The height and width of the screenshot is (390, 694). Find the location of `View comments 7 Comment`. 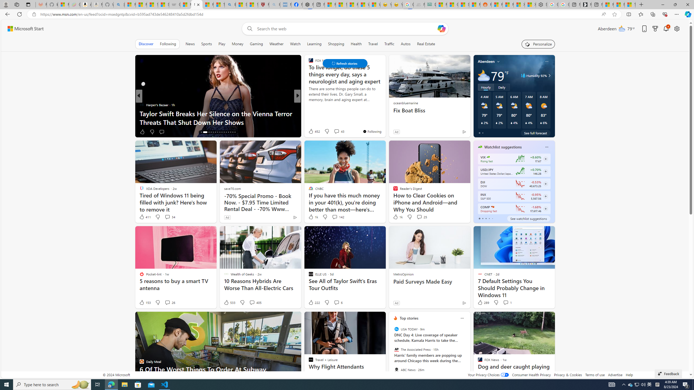

View comments 7 Comment is located at coordinates (337, 132).